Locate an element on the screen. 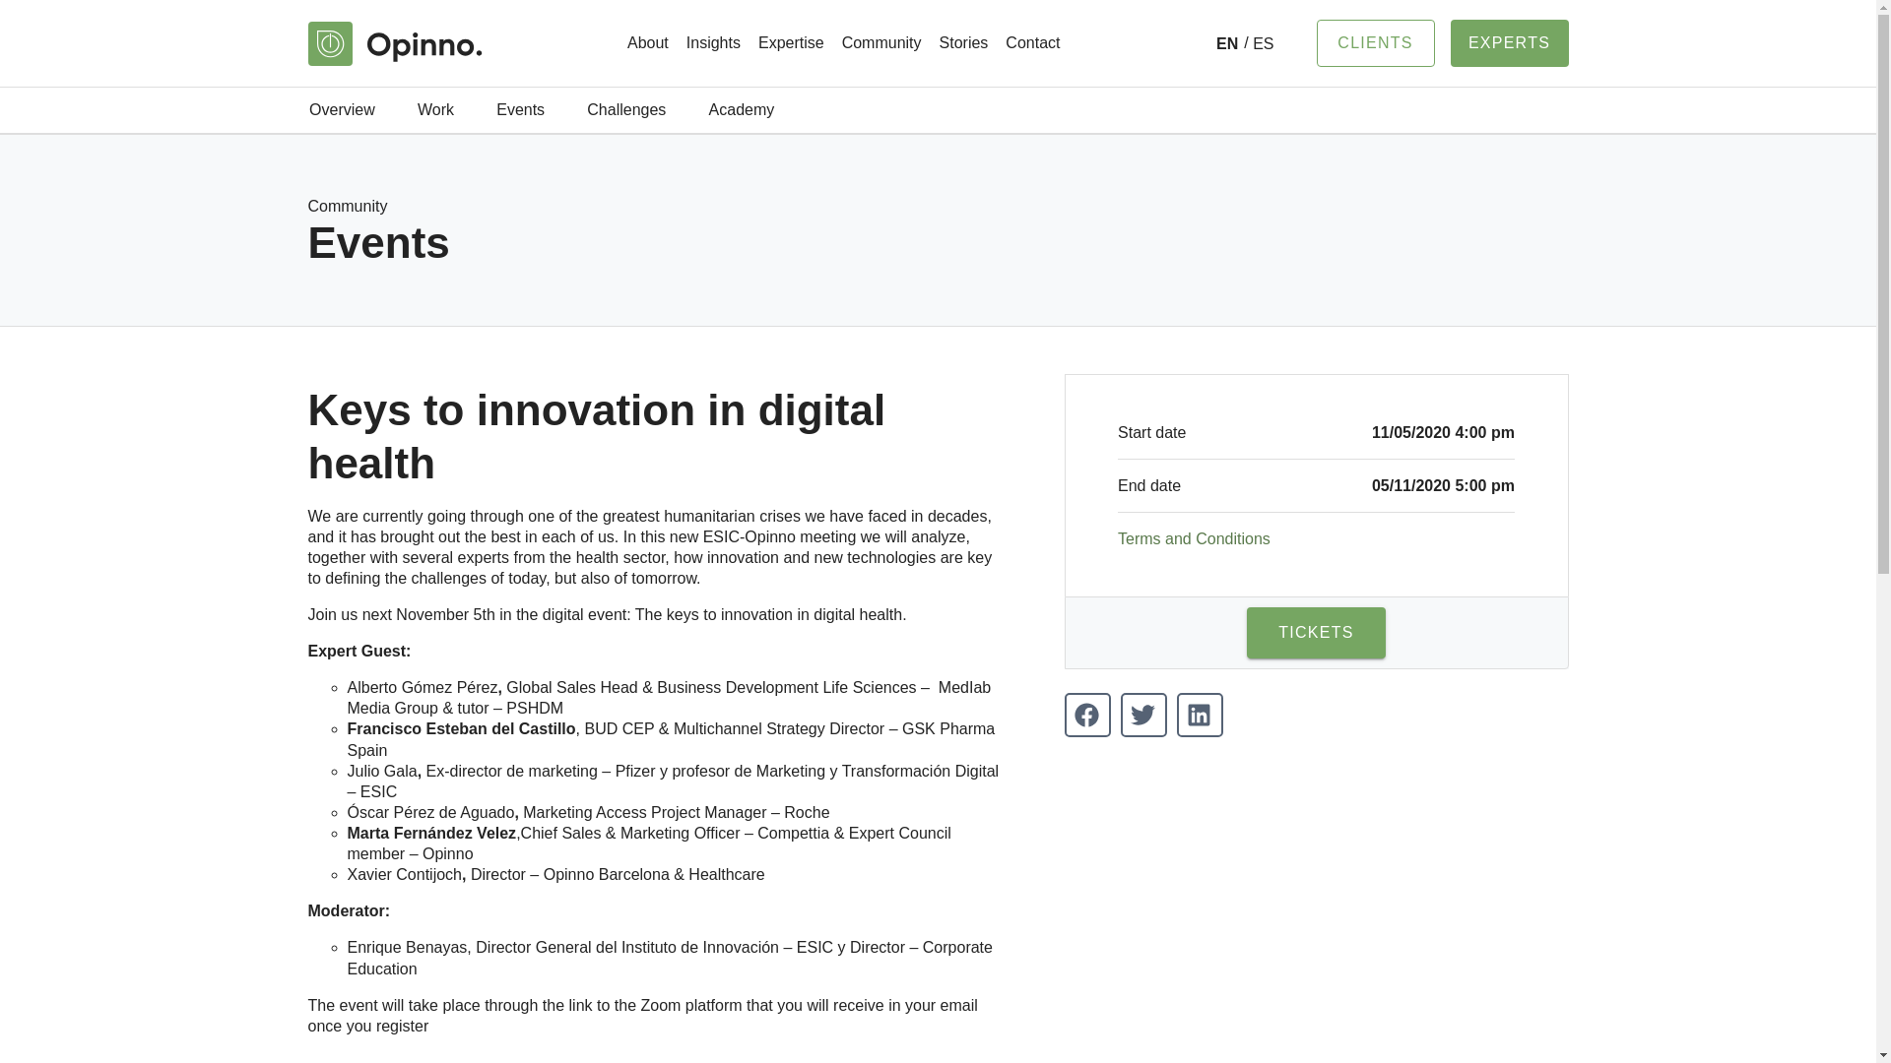  EN is located at coordinates (1227, 43).